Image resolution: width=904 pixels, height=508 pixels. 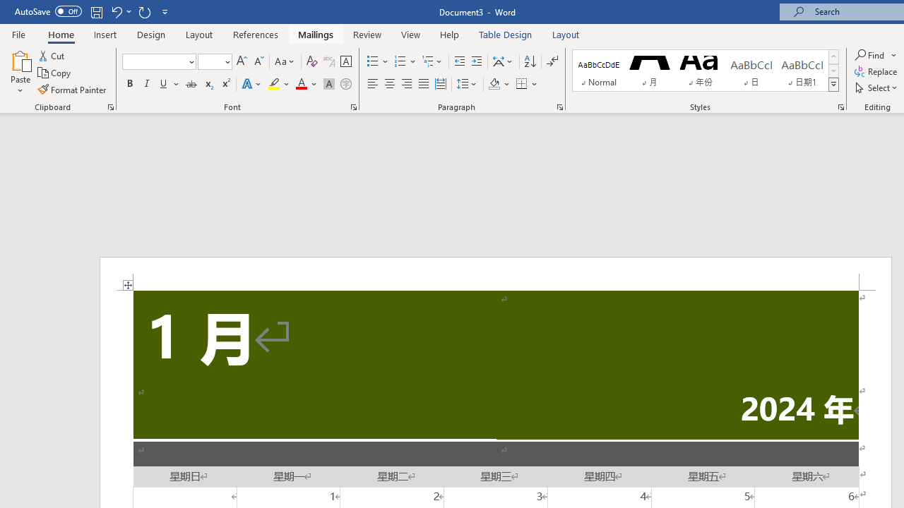 What do you see at coordinates (301, 85) in the screenshot?
I see `Font Color RGB(255, 0, 0)` at bounding box center [301, 85].